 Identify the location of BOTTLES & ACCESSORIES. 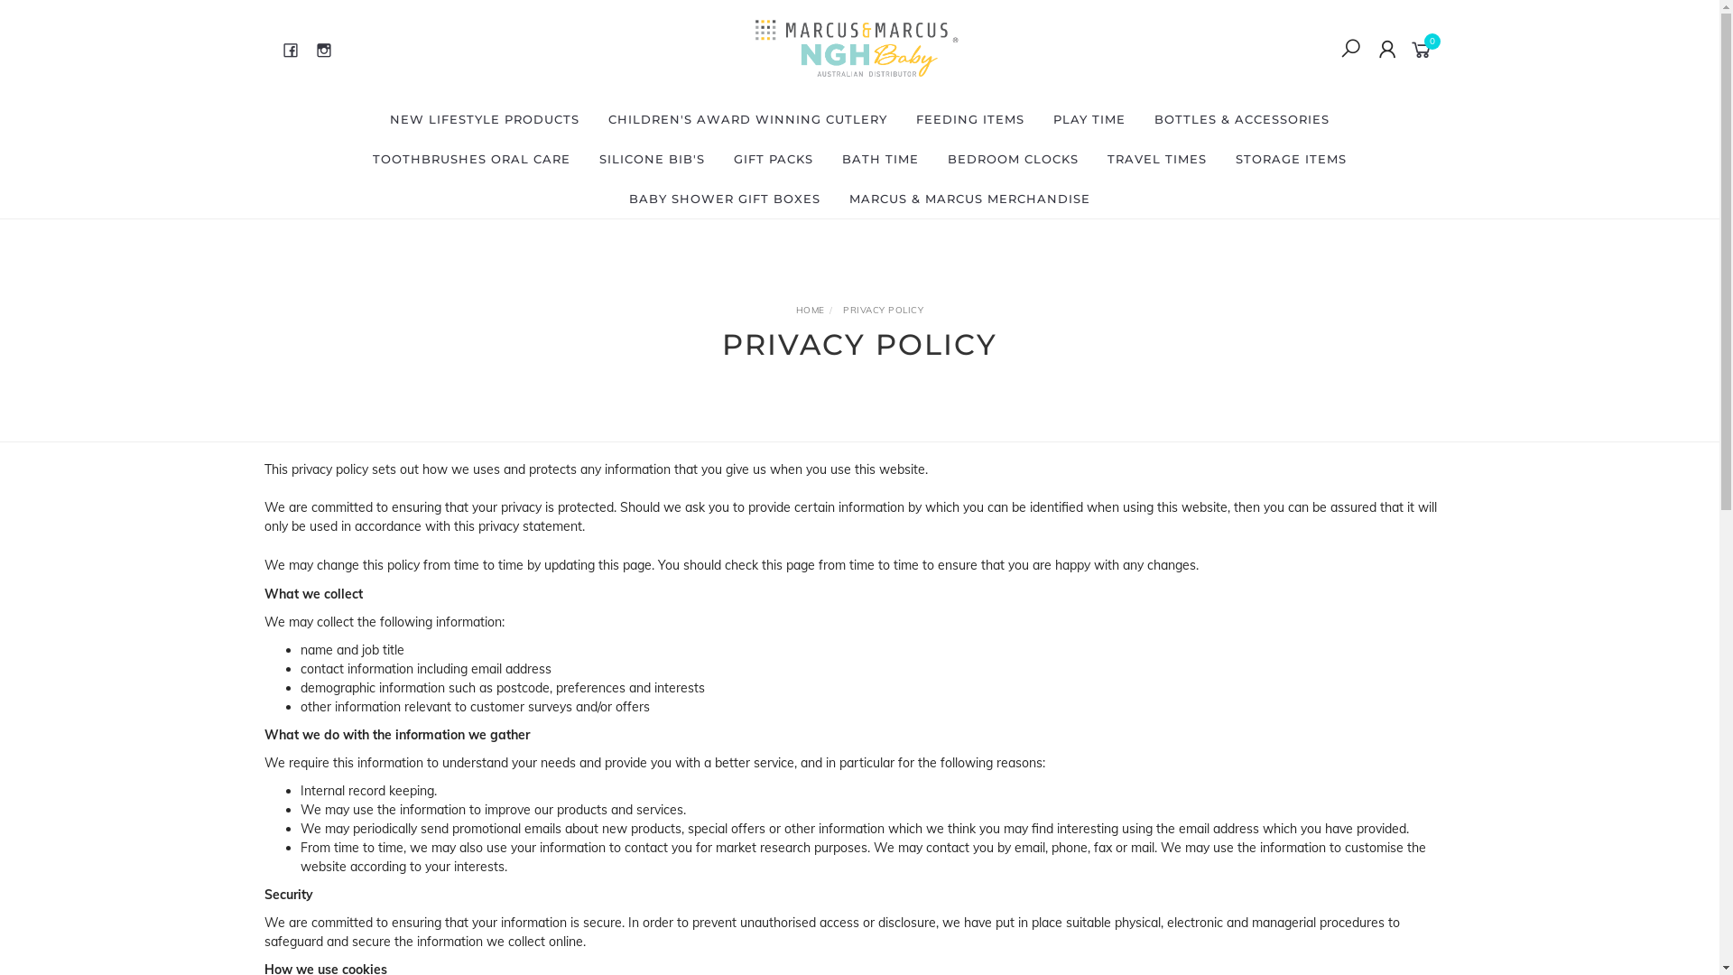
(1242, 119).